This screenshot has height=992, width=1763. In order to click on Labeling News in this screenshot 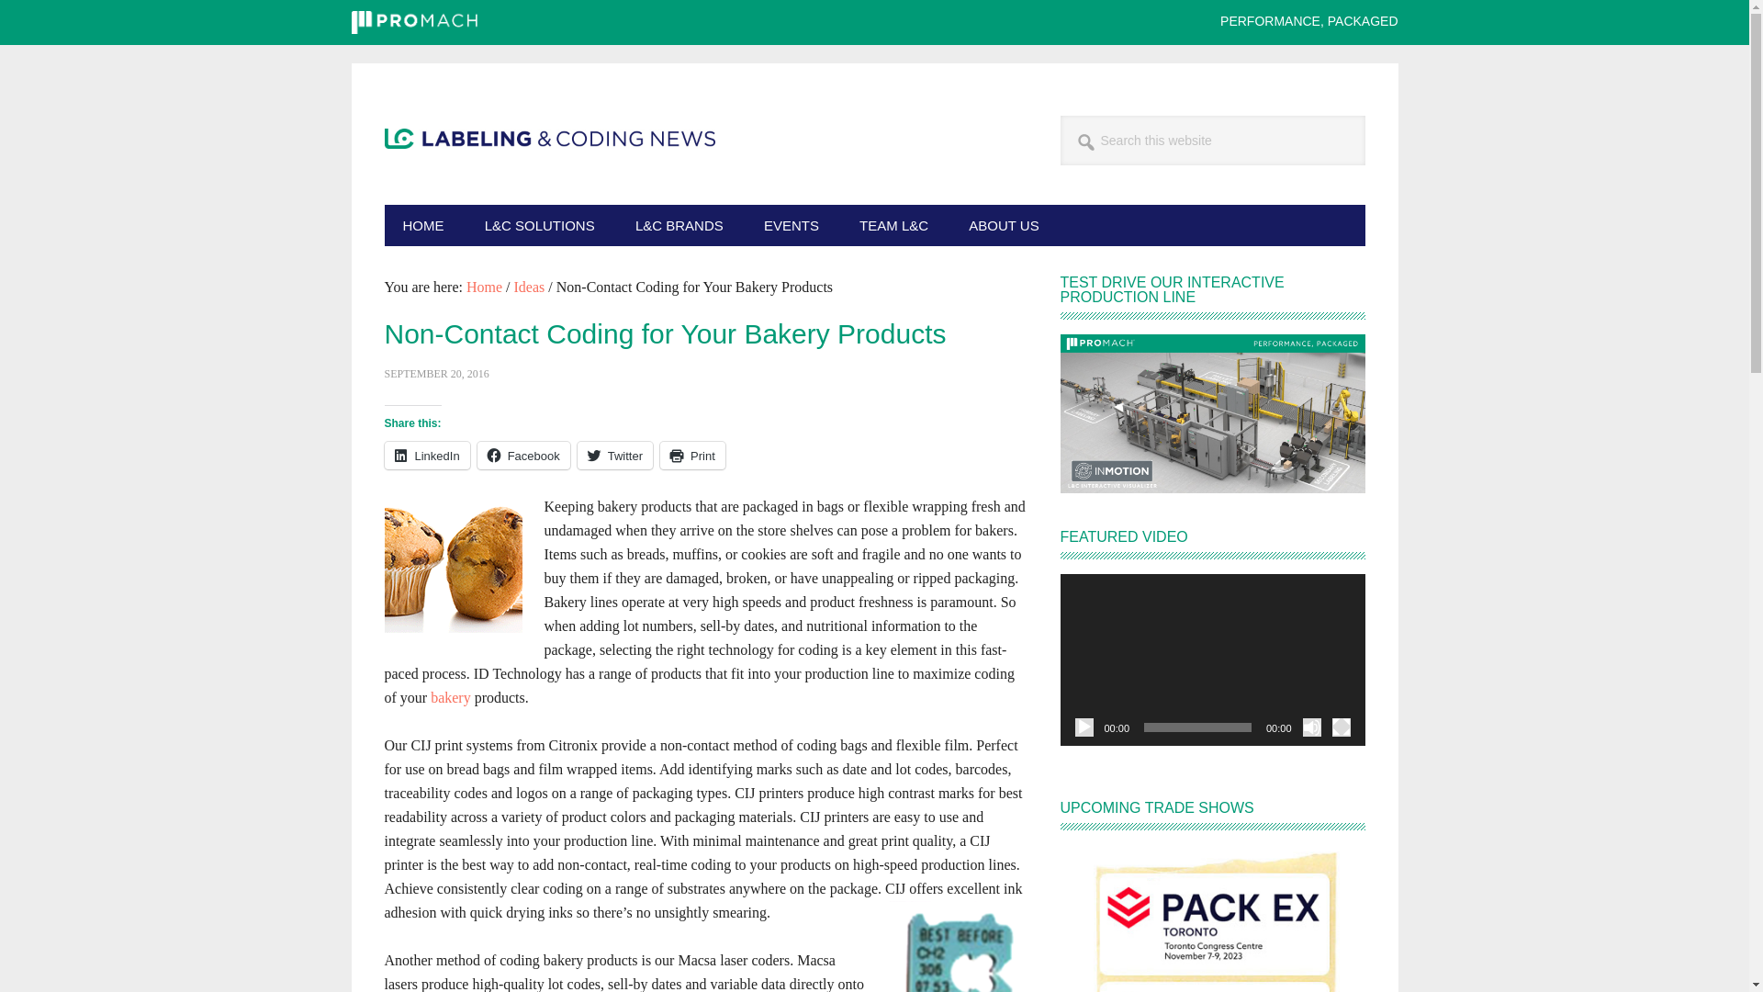, I will do `click(549, 285)`.